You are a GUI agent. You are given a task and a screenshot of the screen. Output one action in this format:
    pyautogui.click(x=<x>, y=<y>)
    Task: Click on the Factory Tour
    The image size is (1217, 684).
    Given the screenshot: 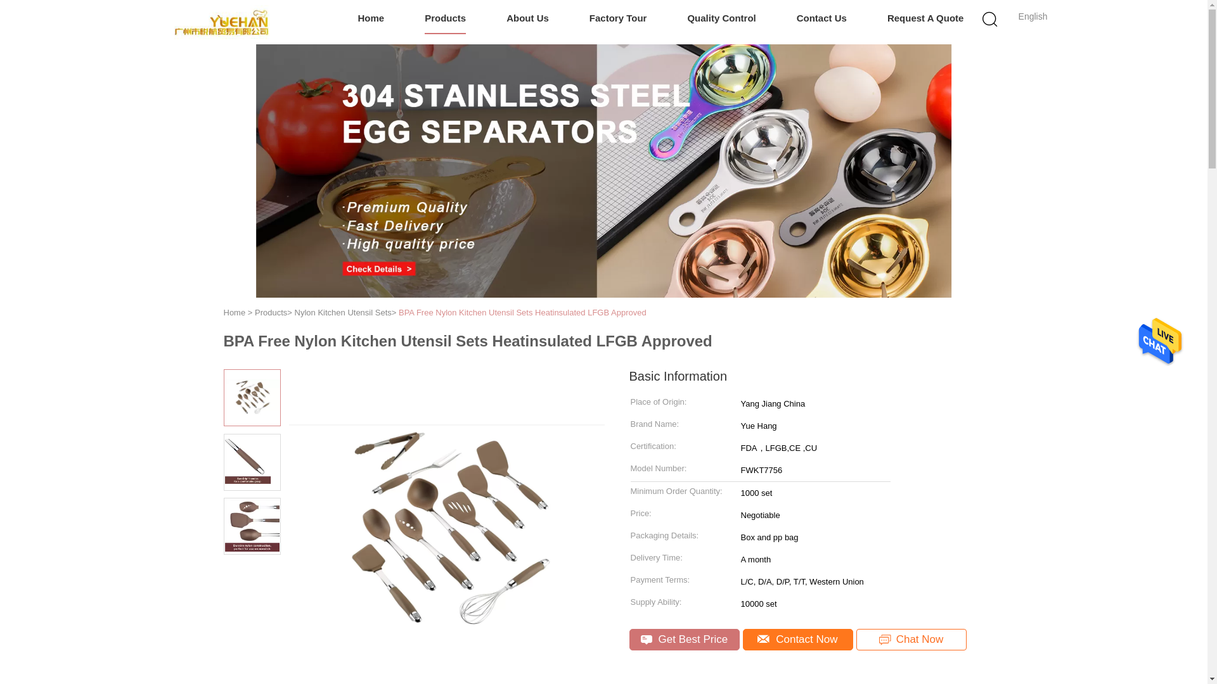 What is the action you would take?
    pyautogui.click(x=618, y=19)
    